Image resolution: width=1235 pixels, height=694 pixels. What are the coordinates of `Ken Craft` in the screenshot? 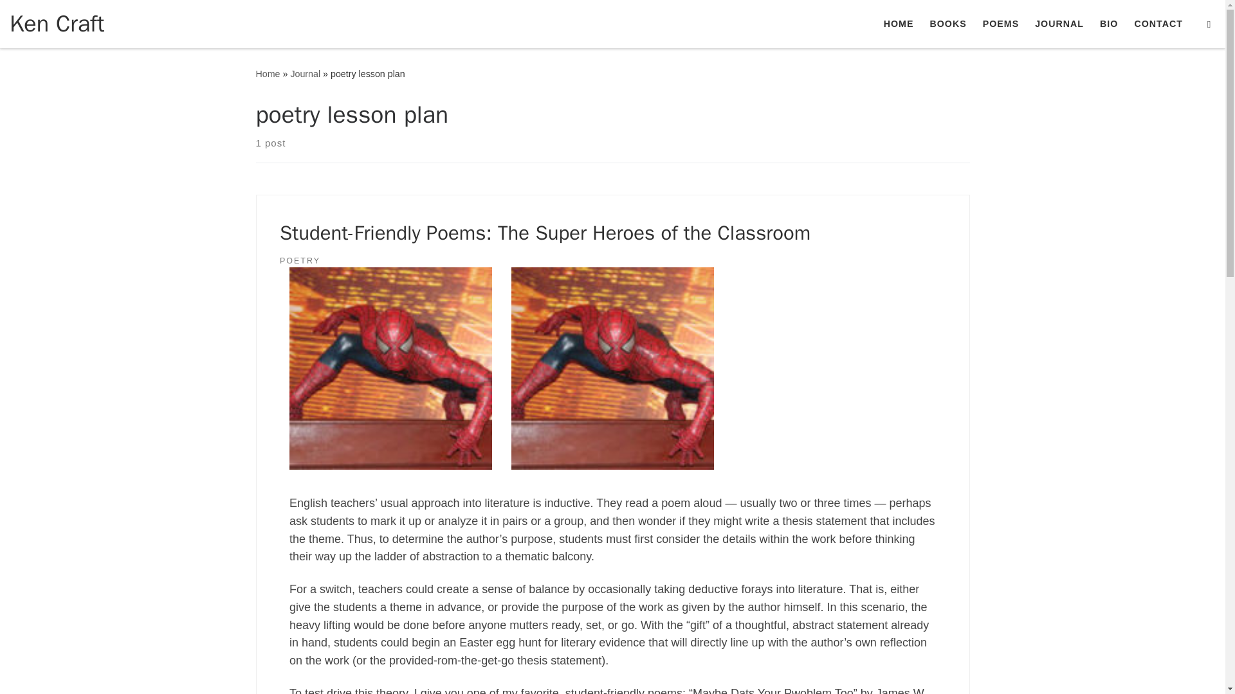 It's located at (57, 23).